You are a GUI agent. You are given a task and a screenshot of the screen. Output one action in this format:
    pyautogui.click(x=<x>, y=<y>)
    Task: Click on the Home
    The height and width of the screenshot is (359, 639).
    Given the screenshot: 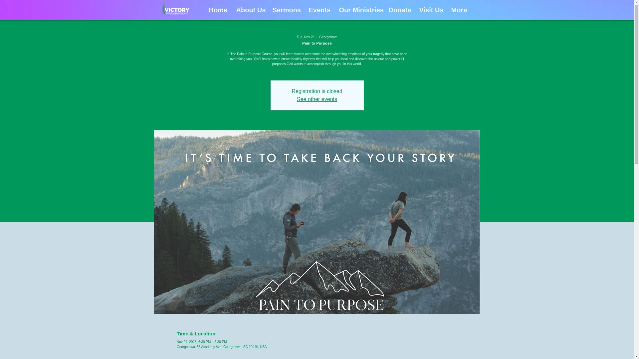 What is the action you would take?
    pyautogui.click(x=212, y=10)
    